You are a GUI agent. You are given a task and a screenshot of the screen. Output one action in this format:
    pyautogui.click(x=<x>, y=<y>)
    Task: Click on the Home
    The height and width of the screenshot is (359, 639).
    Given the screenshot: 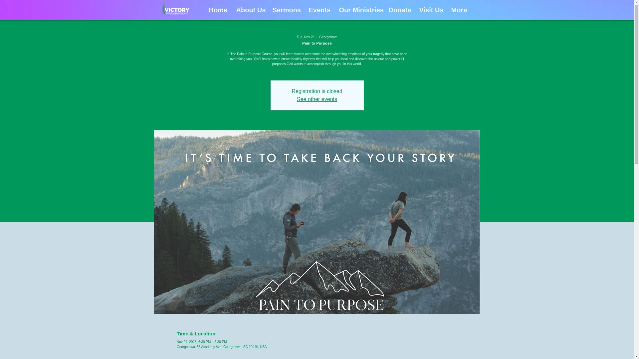 What is the action you would take?
    pyautogui.click(x=212, y=10)
    